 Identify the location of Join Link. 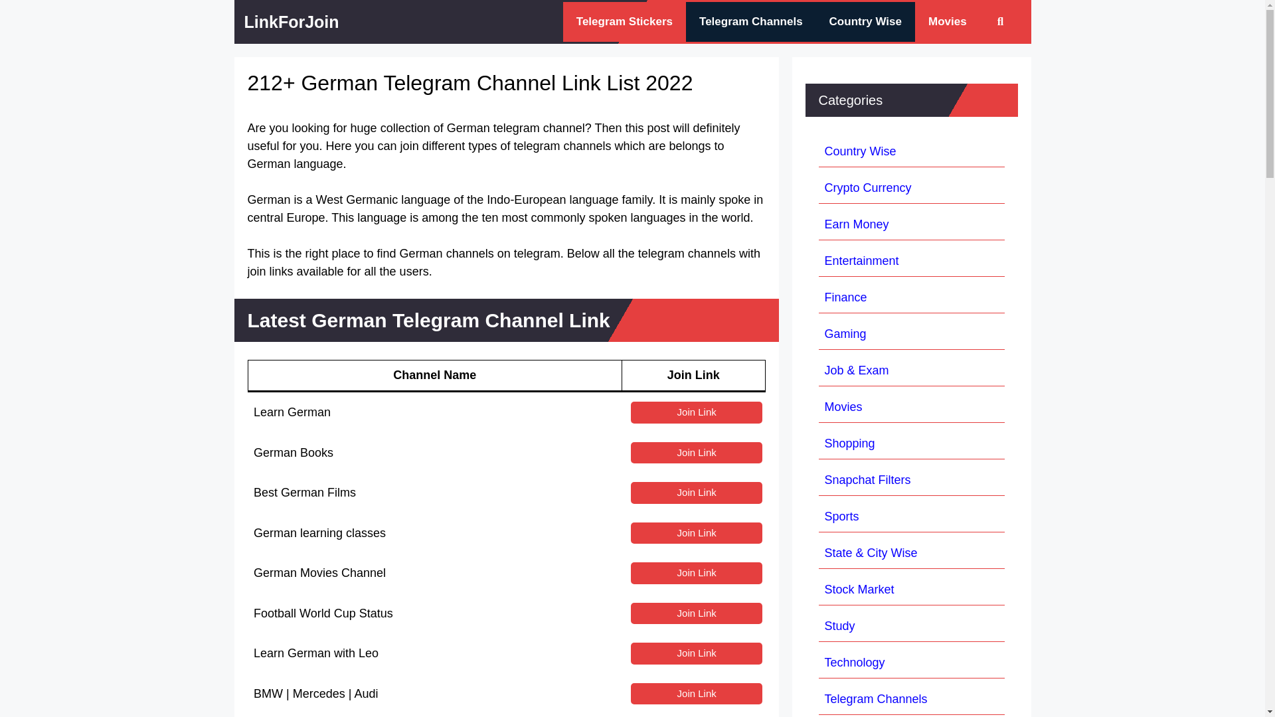
(697, 653).